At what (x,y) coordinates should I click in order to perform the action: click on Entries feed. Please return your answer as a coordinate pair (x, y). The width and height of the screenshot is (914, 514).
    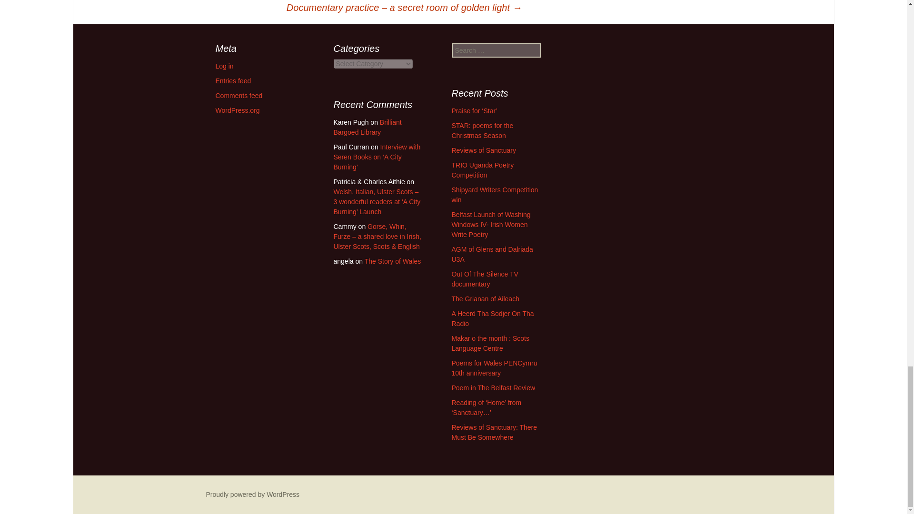
    Looking at the image, I should click on (232, 81).